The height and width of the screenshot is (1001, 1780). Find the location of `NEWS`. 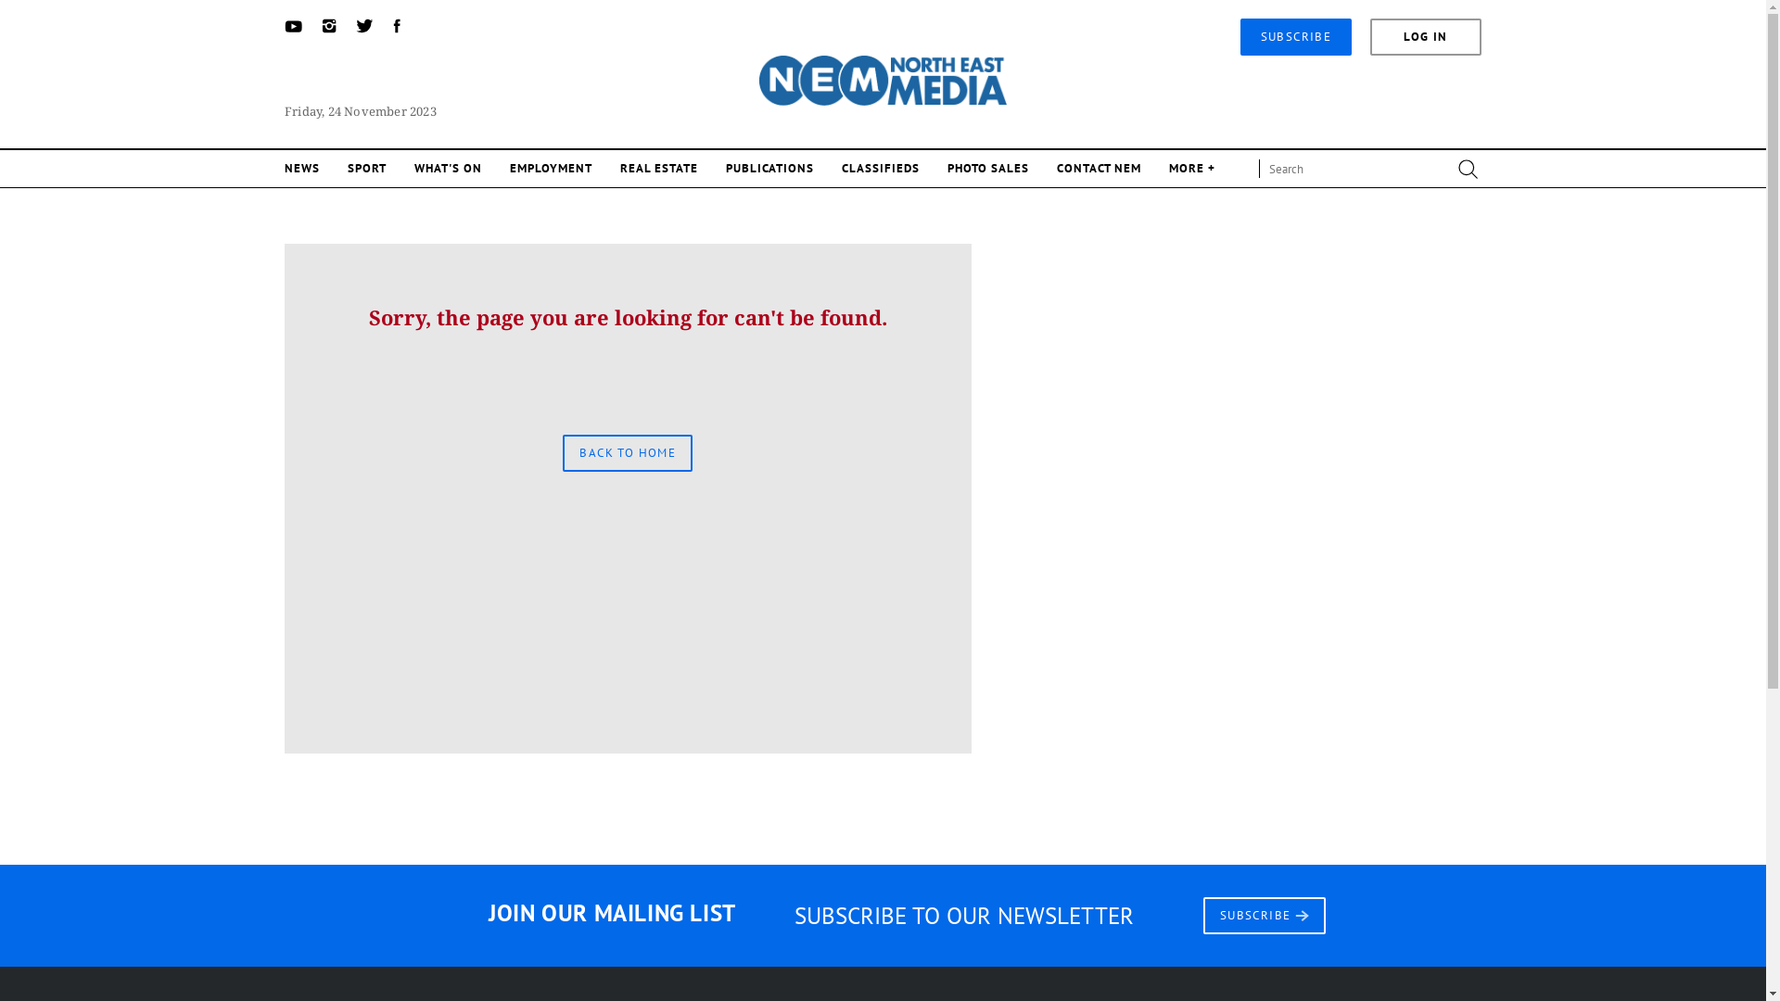

NEWS is located at coordinates (302, 169).